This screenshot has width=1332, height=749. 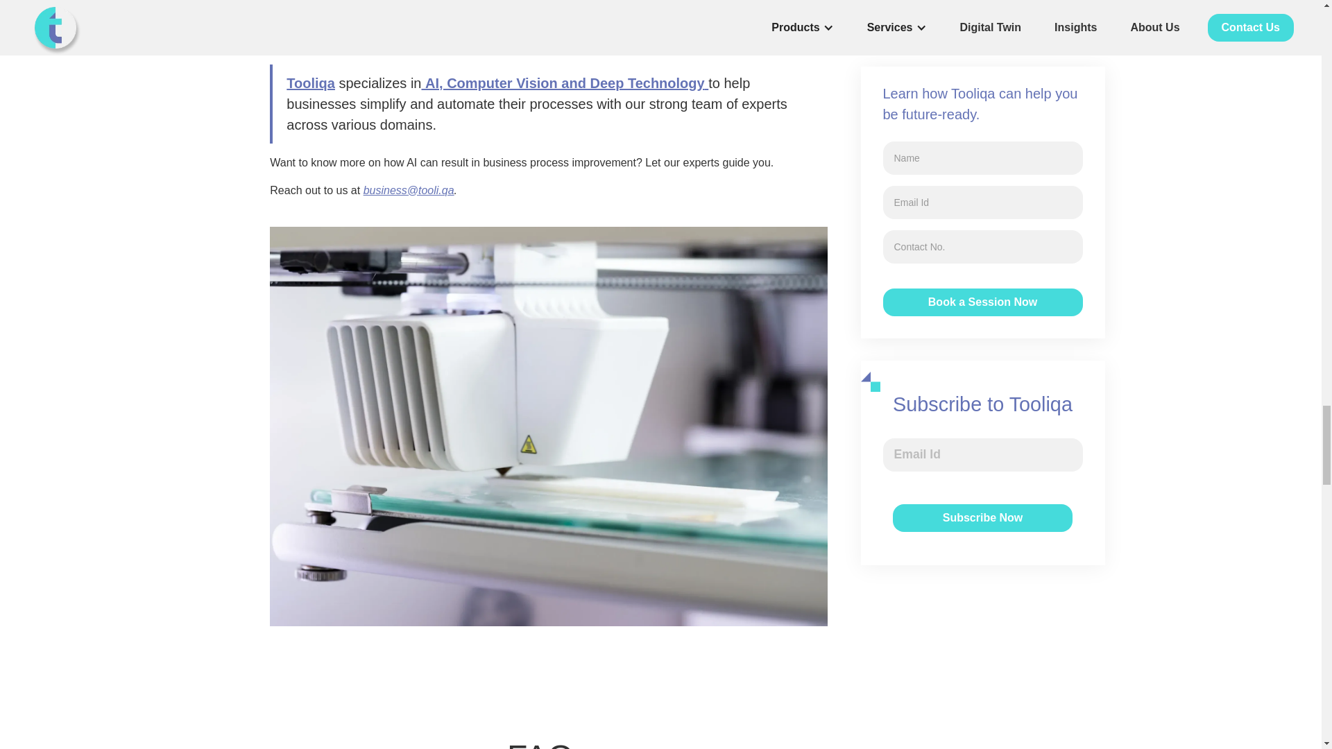 I want to click on Tooliqa, so click(x=311, y=83).